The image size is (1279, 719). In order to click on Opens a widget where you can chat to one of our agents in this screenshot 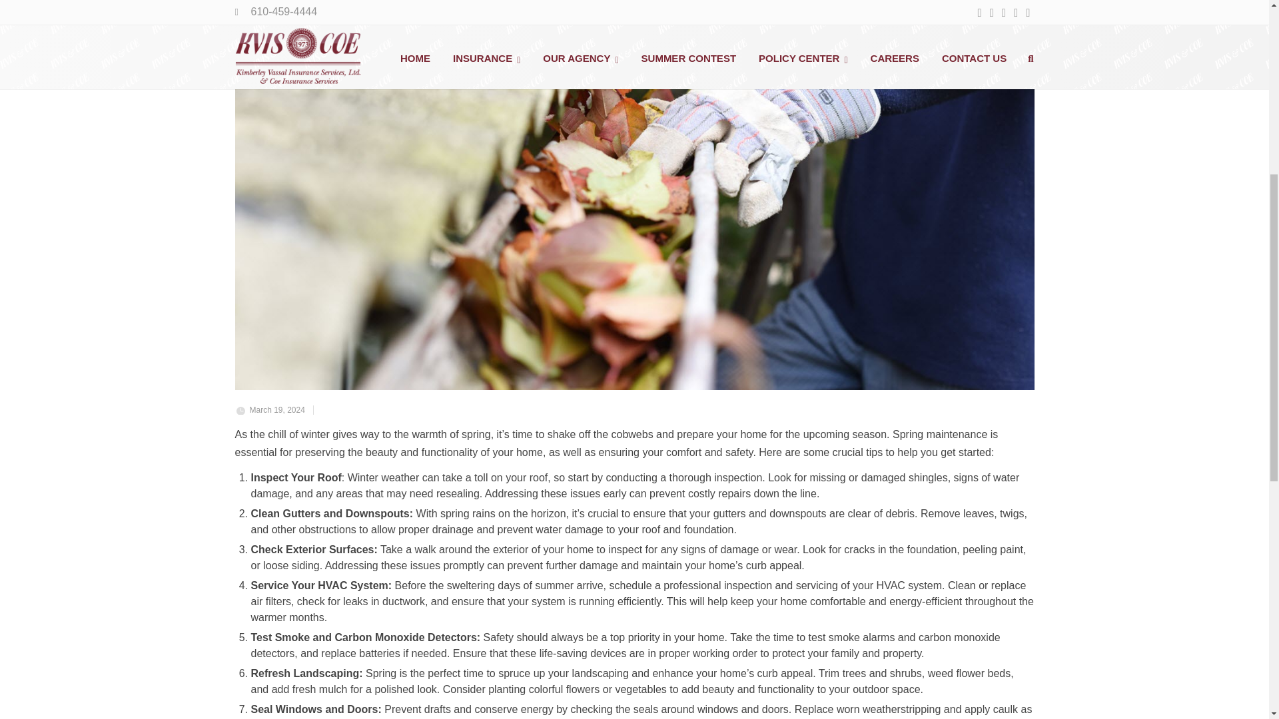, I will do `click(1218, 309)`.